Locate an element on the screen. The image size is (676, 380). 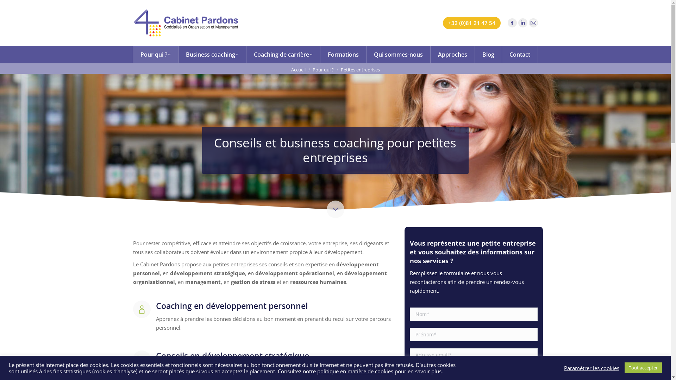
Approches is located at coordinates (150, 310).